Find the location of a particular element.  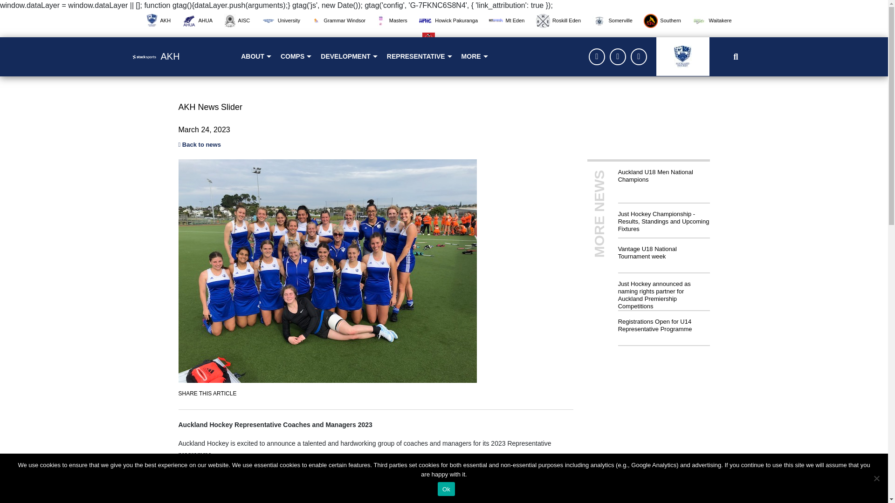

AKH is located at coordinates (163, 20).